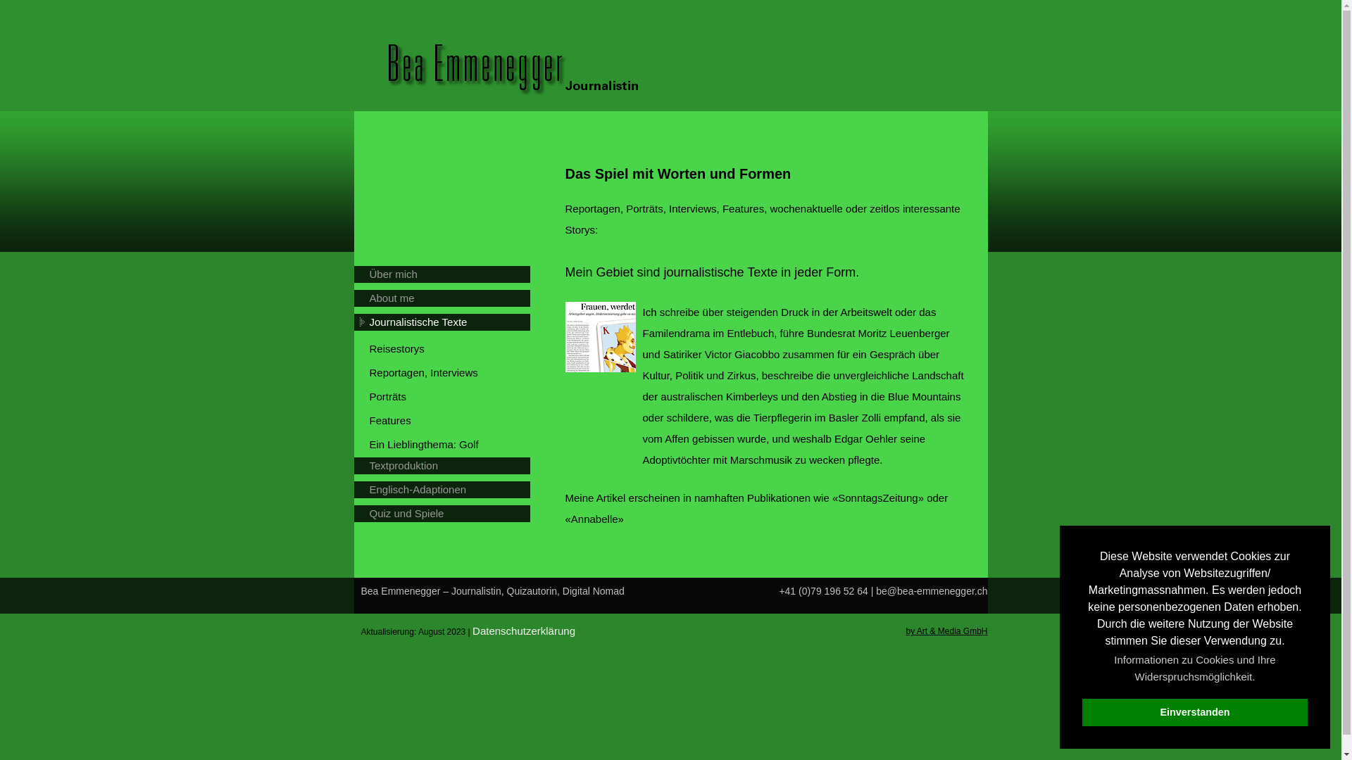 The image size is (1352, 760). What do you see at coordinates (449, 421) in the screenshot?
I see `Features` at bounding box center [449, 421].